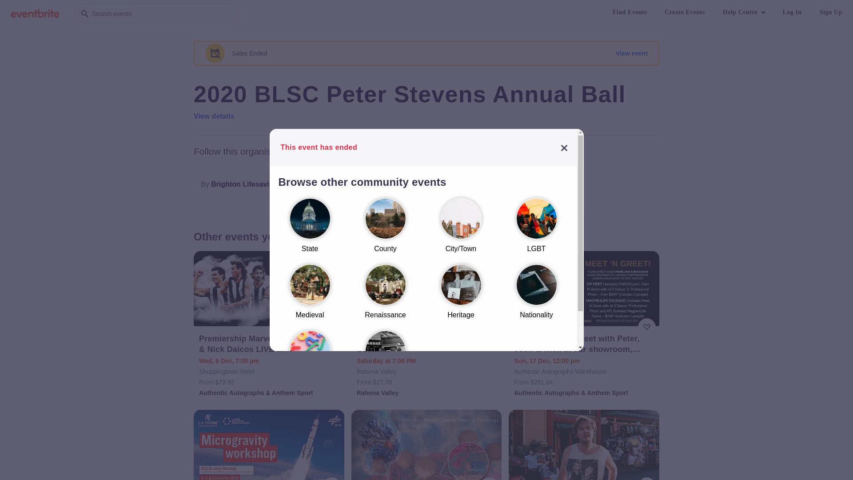  What do you see at coordinates (385, 362) in the screenshot?
I see `Historic` at bounding box center [385, 362].